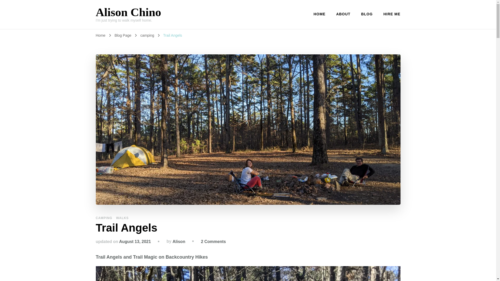  Describe the element at coordinates (123, 35) in the screenshot. I see `HOME` at that location.